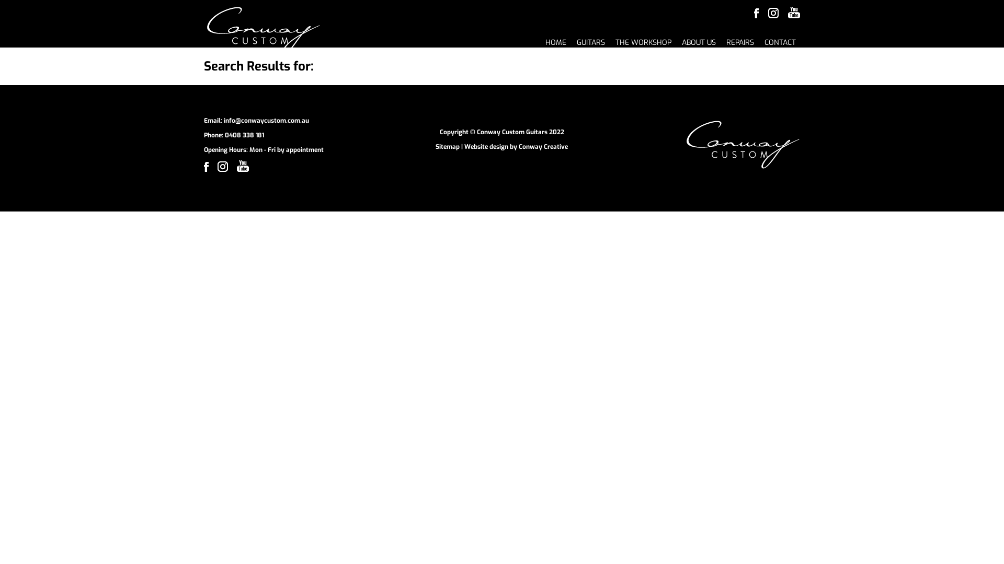 The height and width of the screenshot is (564, 1004). What do you see at coordinates (448, 147) in the screenshot?
I see `Sitemap` at bounding box center [448, 147].